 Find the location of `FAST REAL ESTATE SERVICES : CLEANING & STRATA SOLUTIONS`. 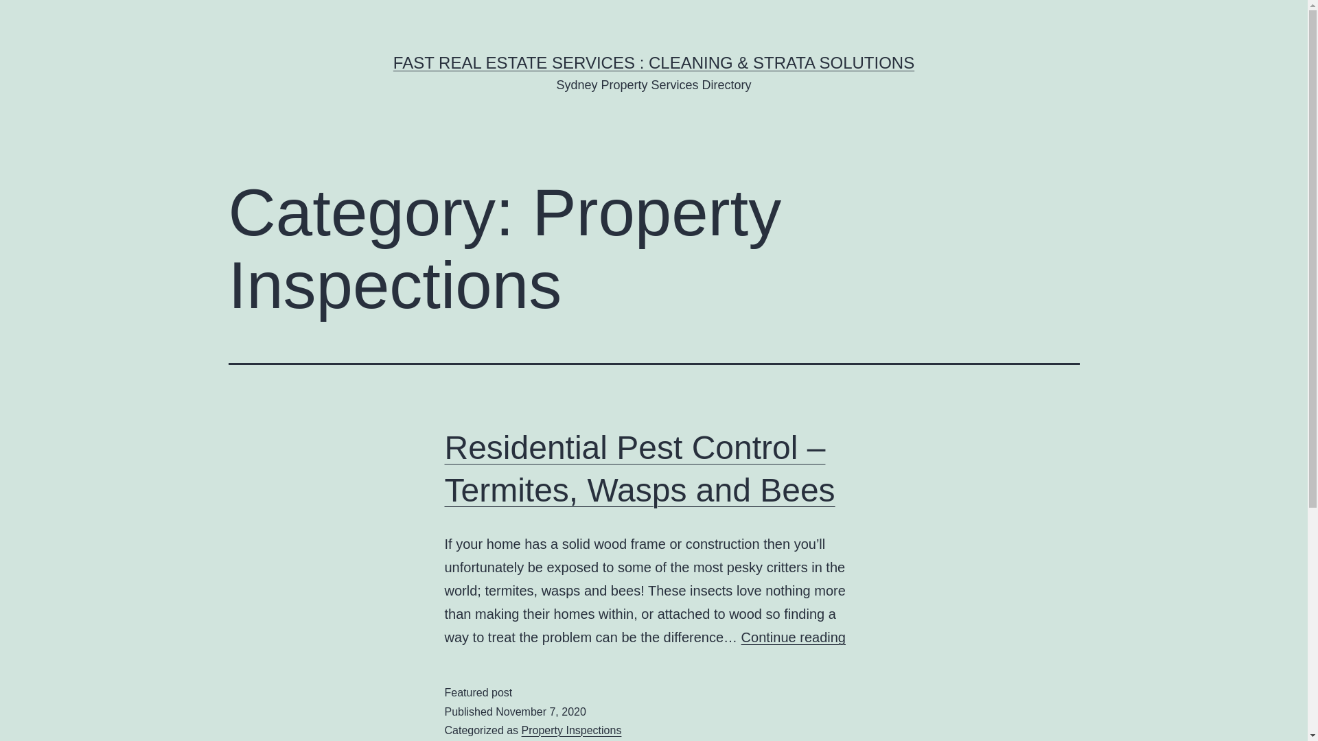

FAST REAL ESTATE SERVICES : CLEANING & STRATA SOLUTIONS is located at coordinates (654, 62).